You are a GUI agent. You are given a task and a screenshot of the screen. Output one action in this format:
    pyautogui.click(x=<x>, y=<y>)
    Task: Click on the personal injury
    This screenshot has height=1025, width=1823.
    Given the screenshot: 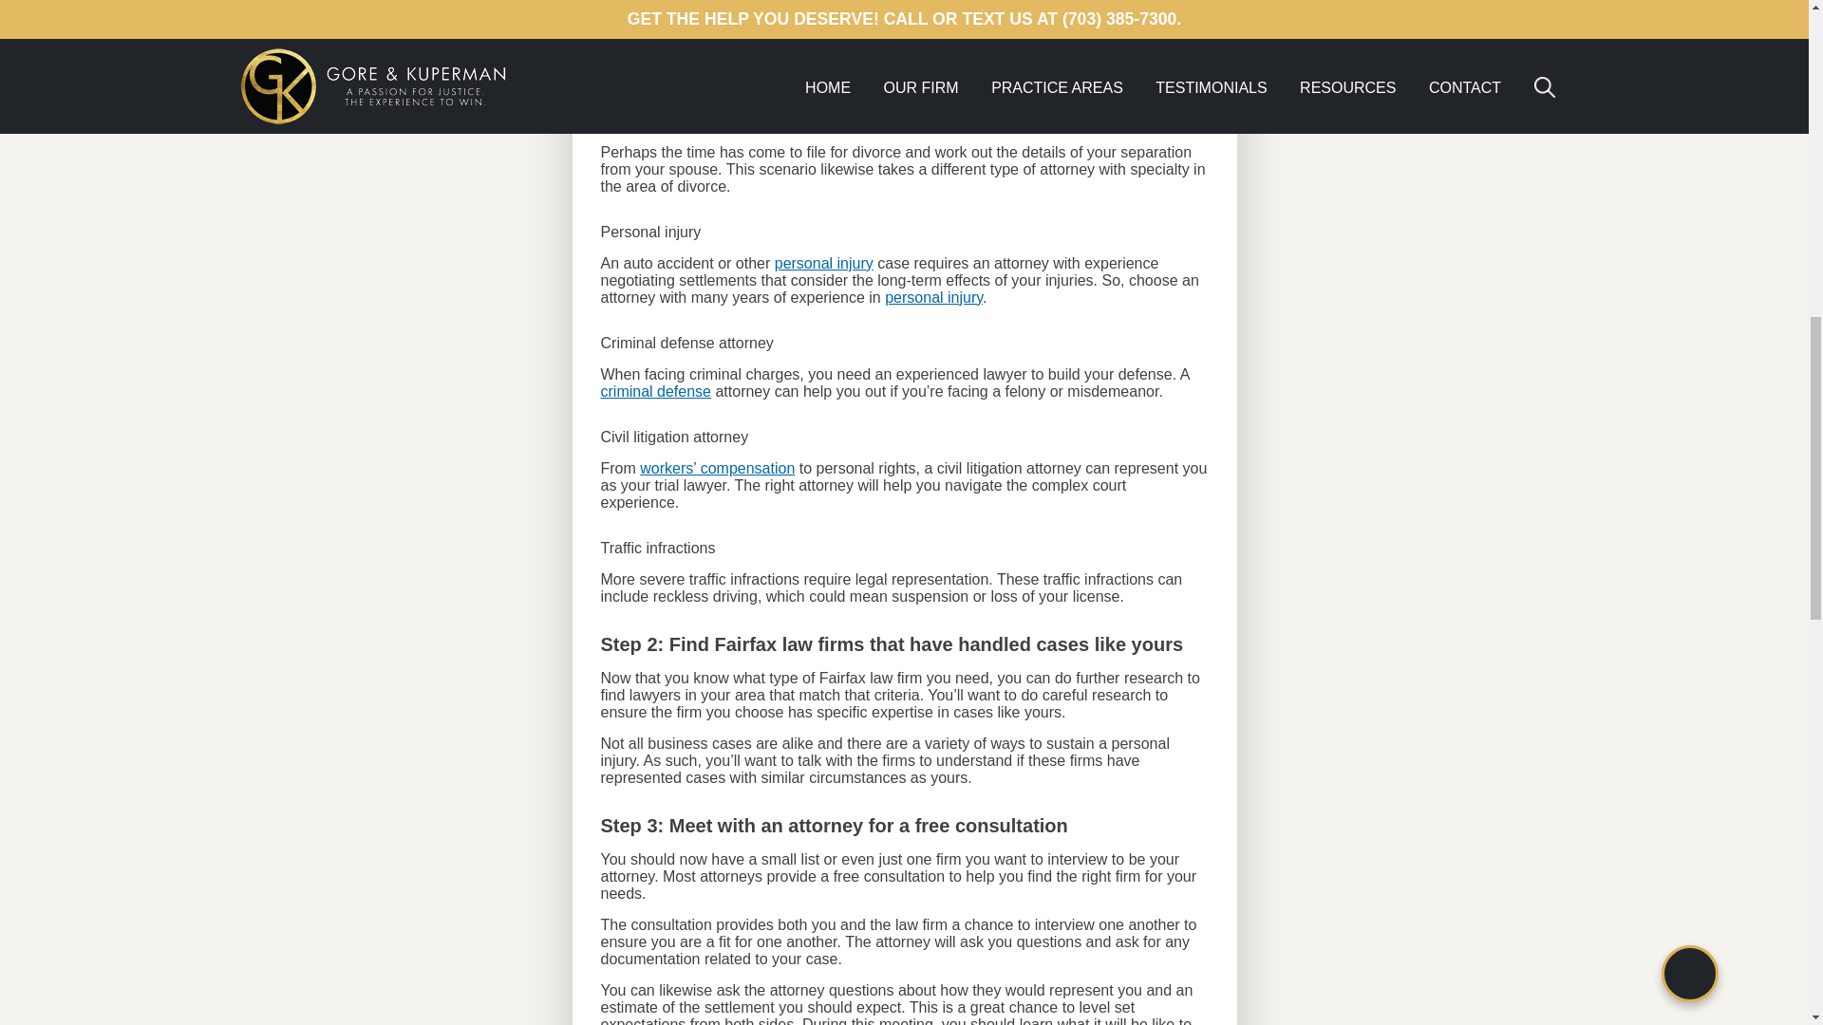 What is the action you would take?
    pyautogui.click(x=824, y=263)
    